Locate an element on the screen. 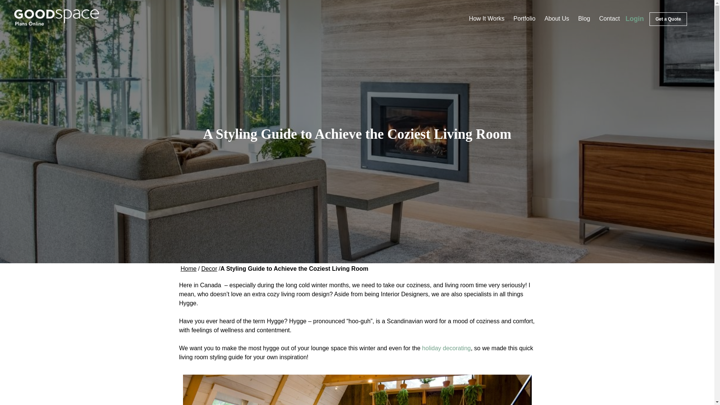  Get a Quote is located at coordinates (668, 19).